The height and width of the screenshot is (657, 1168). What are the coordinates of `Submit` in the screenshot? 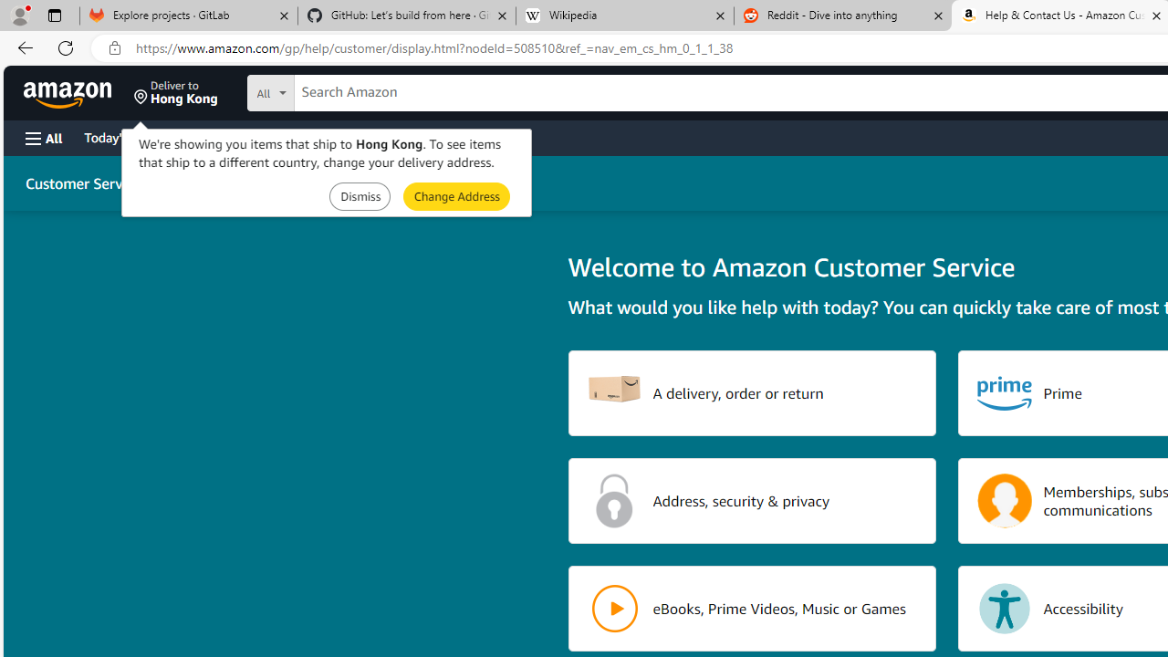 It's located at (456, 195).